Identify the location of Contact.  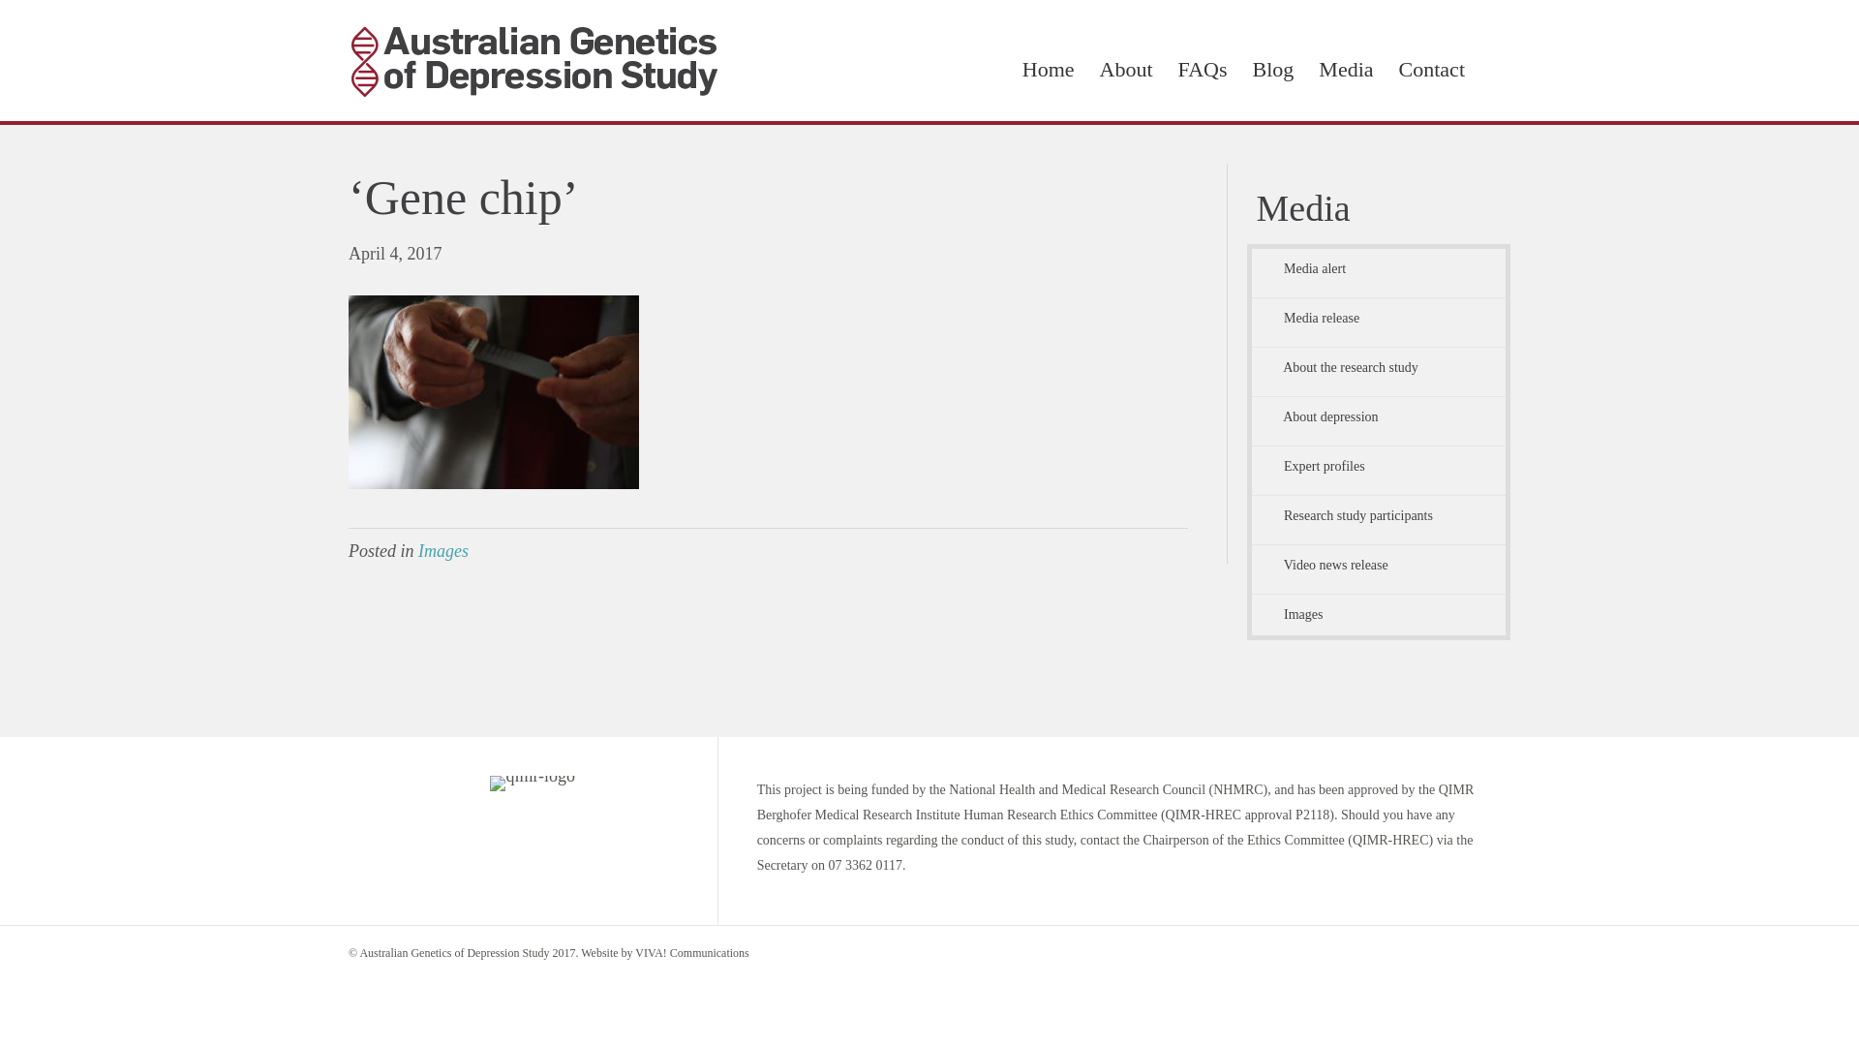
(1432, 70).